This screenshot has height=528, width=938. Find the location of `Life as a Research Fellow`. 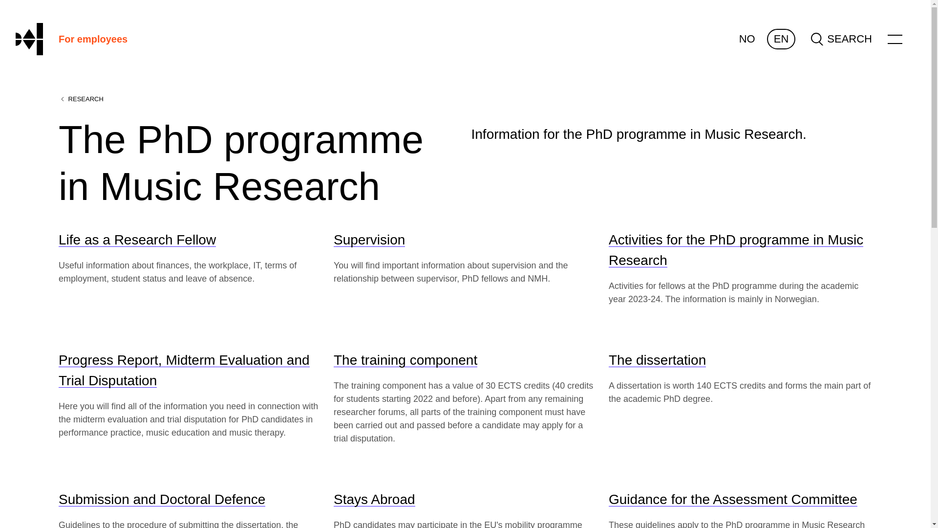

Life as a Research Fellow is located at coordinates (137, 240).